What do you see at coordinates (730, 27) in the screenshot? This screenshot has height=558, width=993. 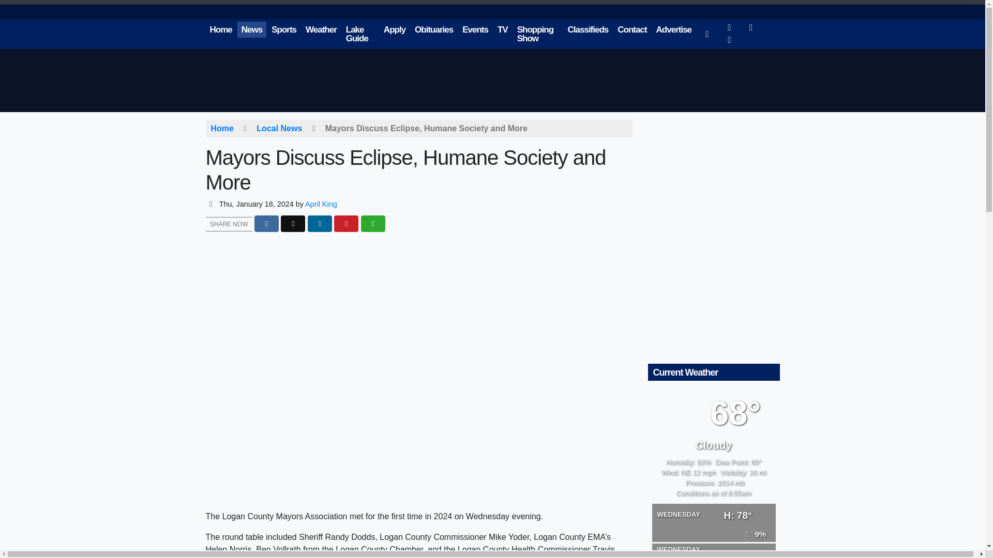 I see `Follow us on Facebook` at bounding box center [730, 27].